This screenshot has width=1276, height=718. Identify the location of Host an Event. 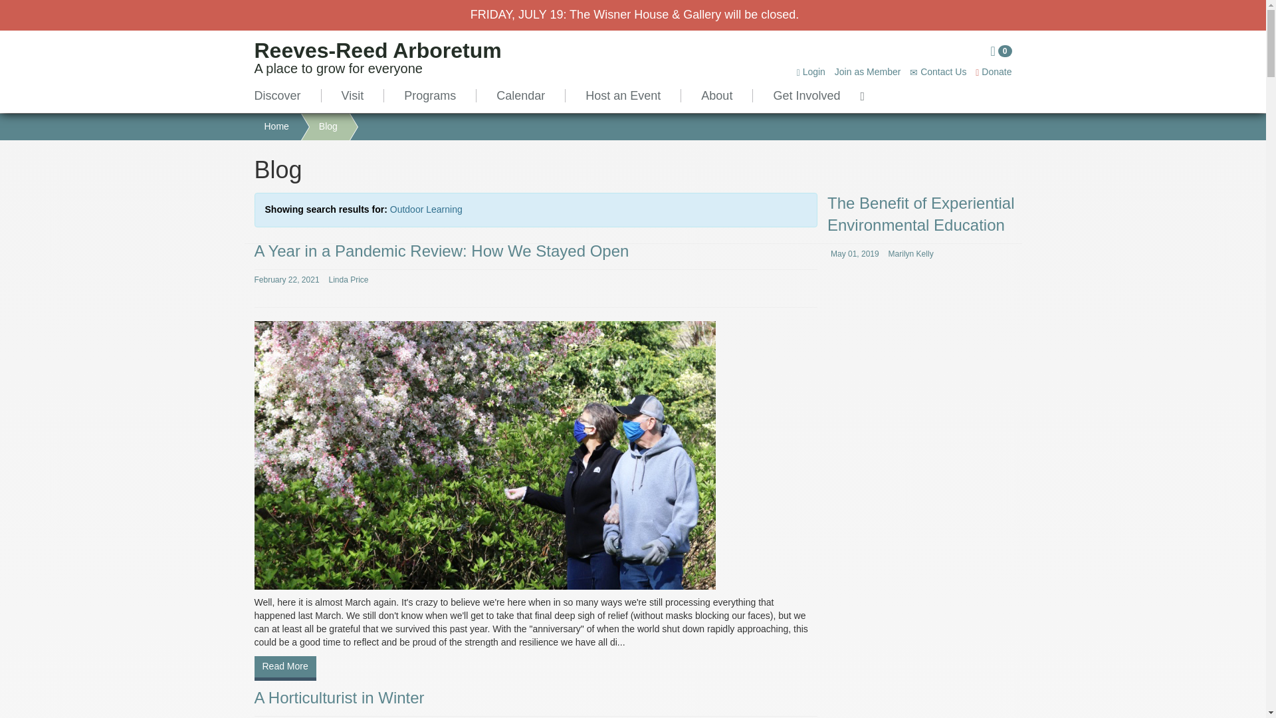
(1001, 52).